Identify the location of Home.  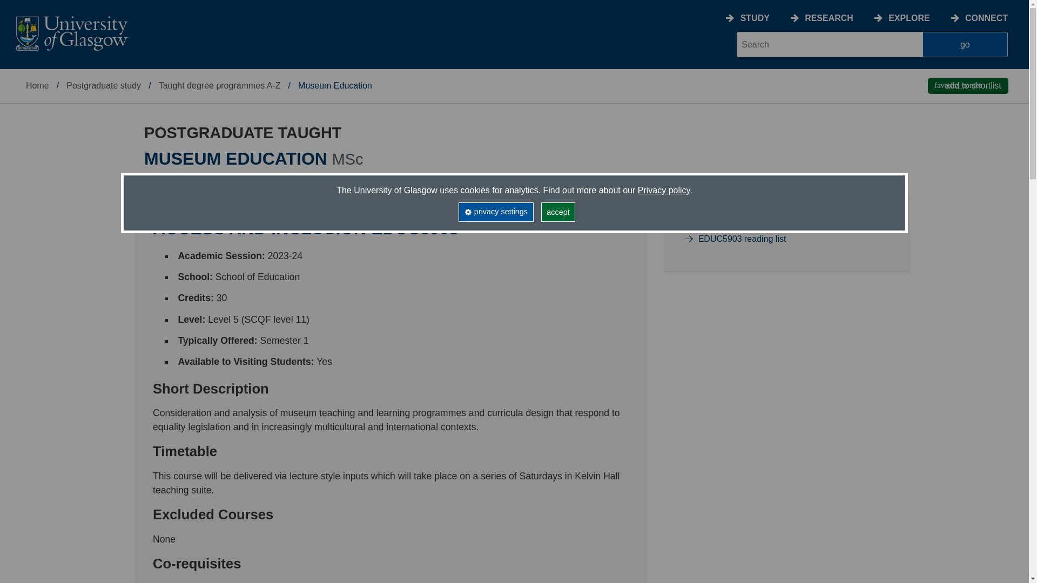
(37, 85).